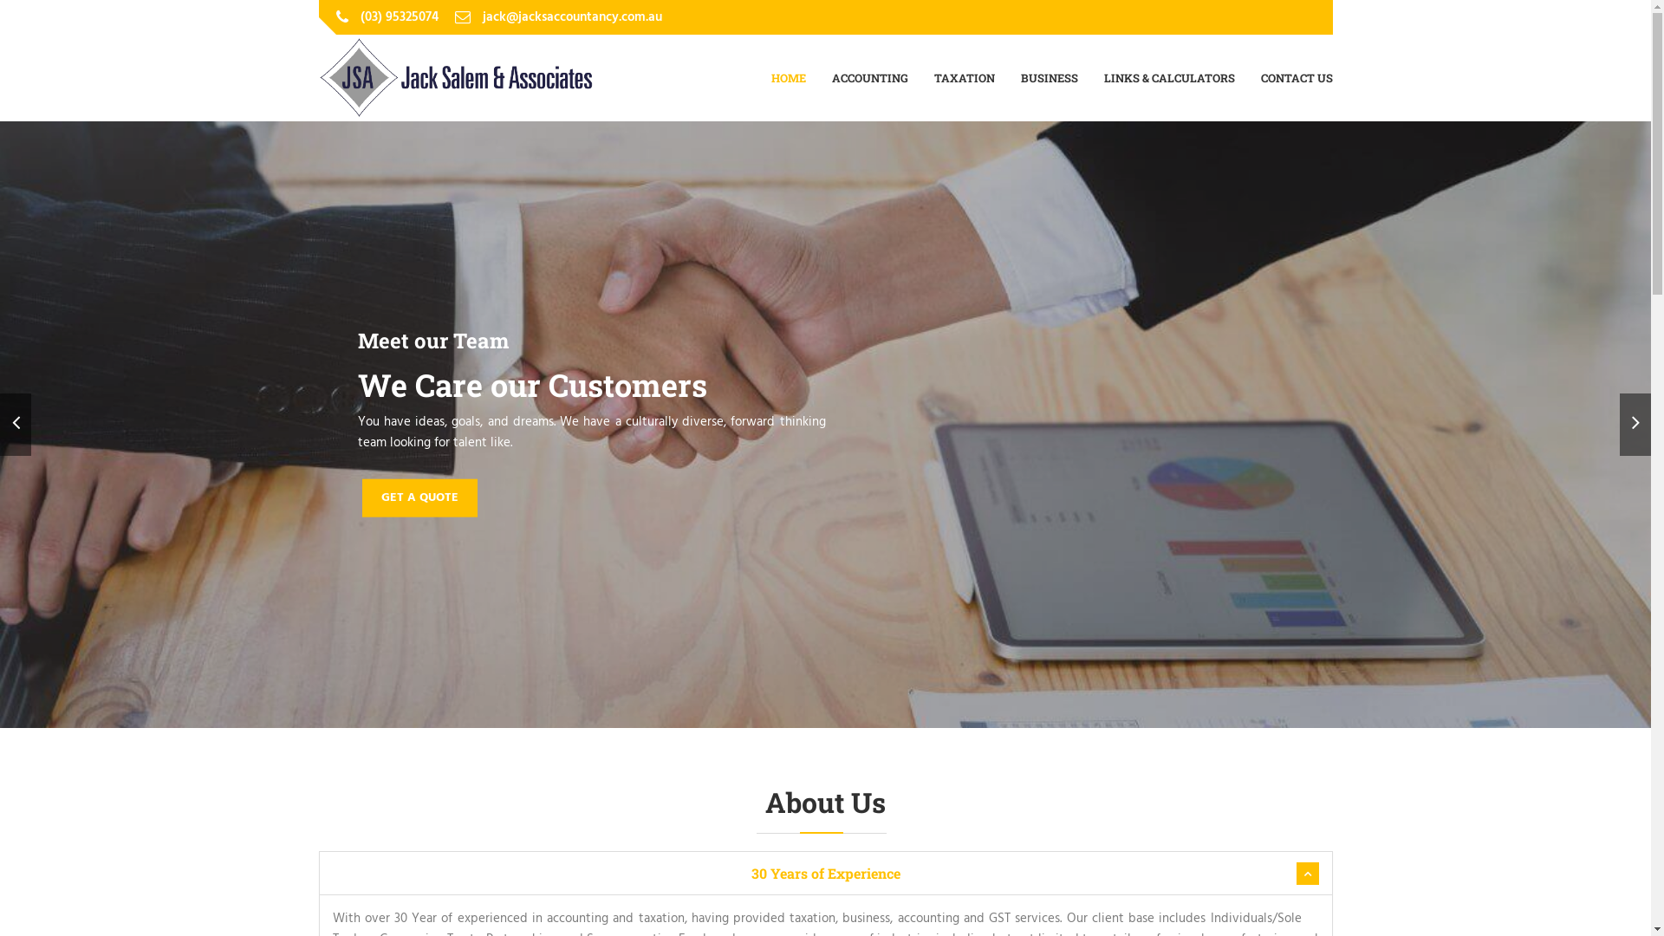 This screenshot has height=936, width=1664. Describe the element at coordinates (870, 78) in the screenshot. I see `ACCOUNTING` at that location.